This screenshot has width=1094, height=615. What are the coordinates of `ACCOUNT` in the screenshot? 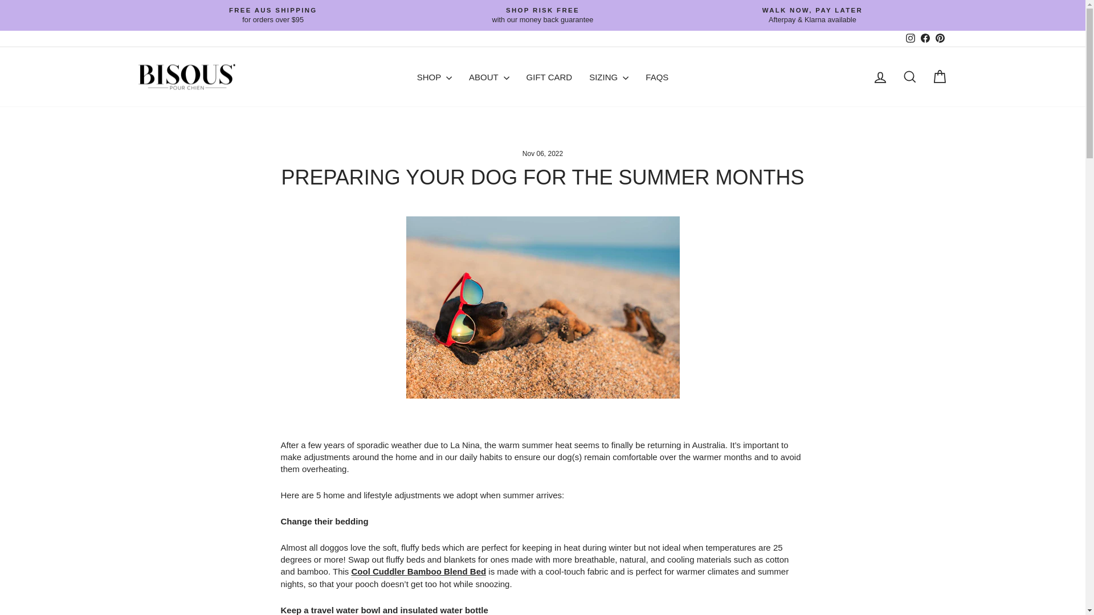 It's located at (880, 77).